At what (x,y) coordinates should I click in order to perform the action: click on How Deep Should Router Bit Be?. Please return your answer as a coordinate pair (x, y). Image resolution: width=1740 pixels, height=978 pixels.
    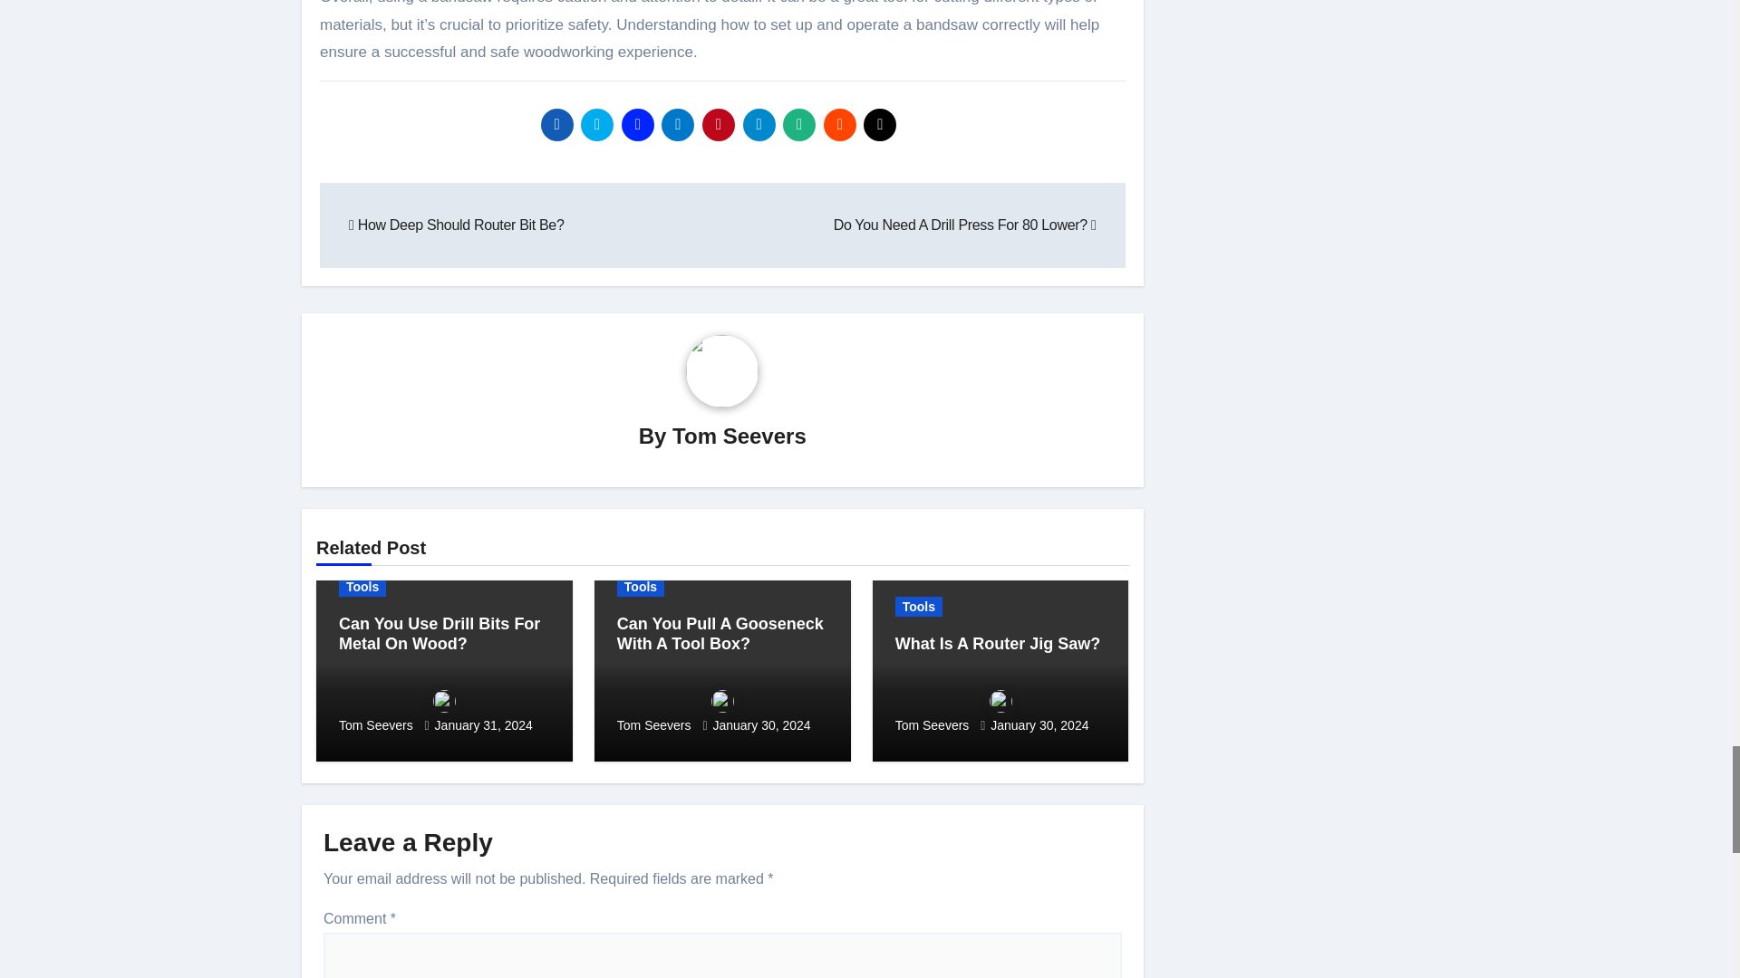
    Looking at the image, I should click on (457, 225).